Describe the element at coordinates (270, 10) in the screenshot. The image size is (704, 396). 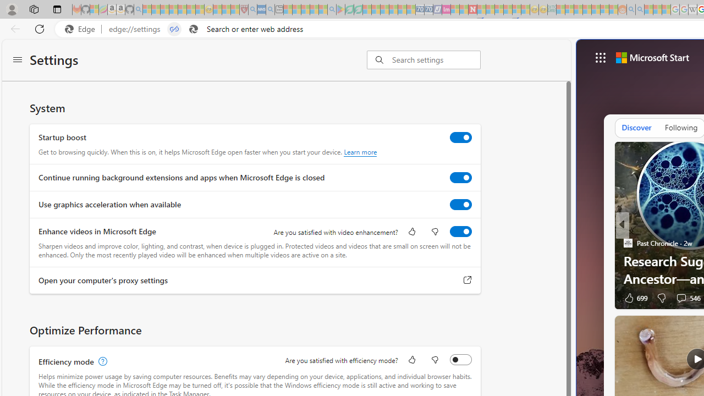
I see `utah sues federal government - Search - Sleeping` at that location.